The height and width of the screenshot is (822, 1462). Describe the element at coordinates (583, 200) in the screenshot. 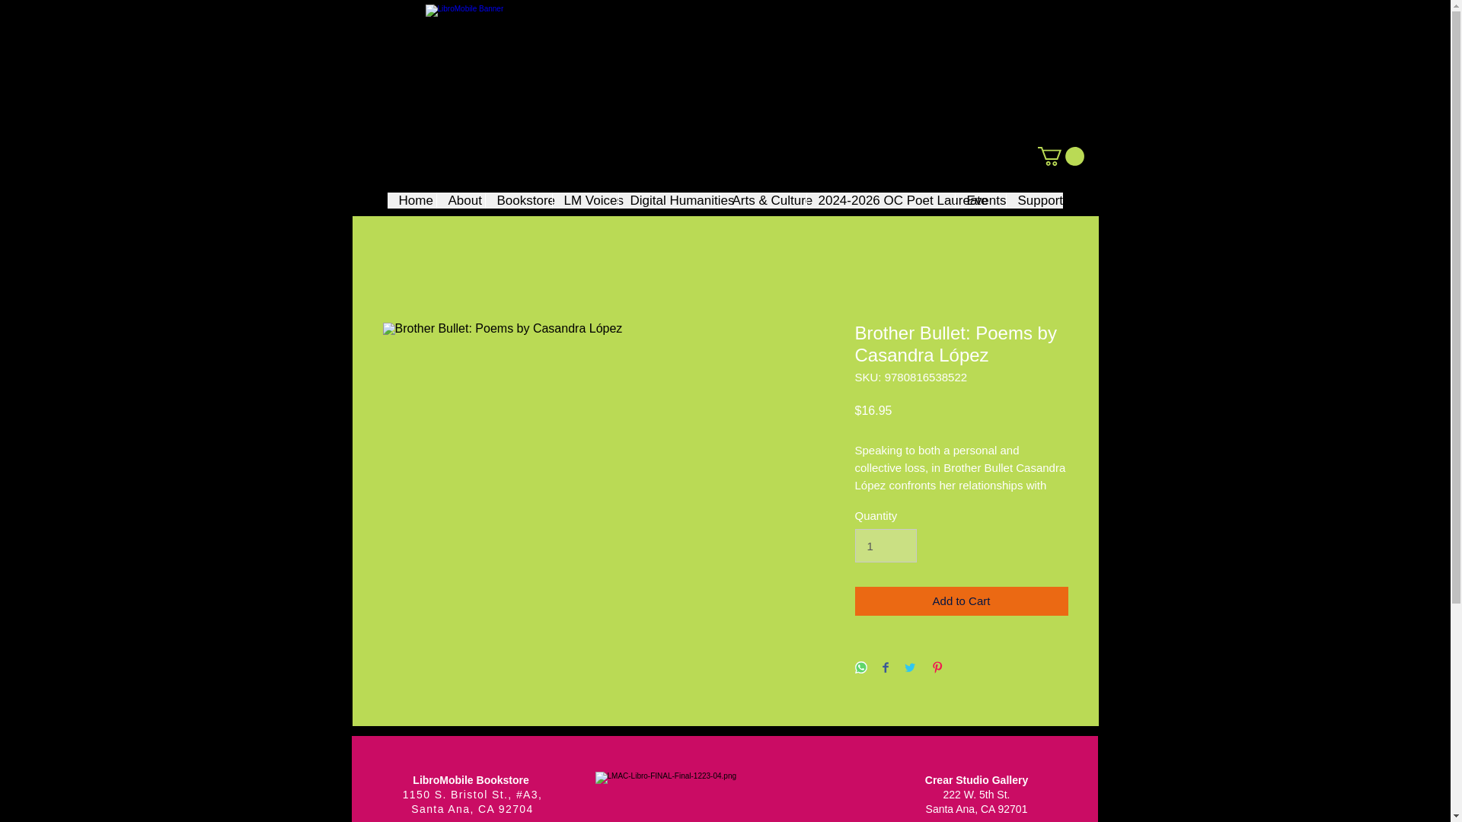

I see `LM Voices` at that location.